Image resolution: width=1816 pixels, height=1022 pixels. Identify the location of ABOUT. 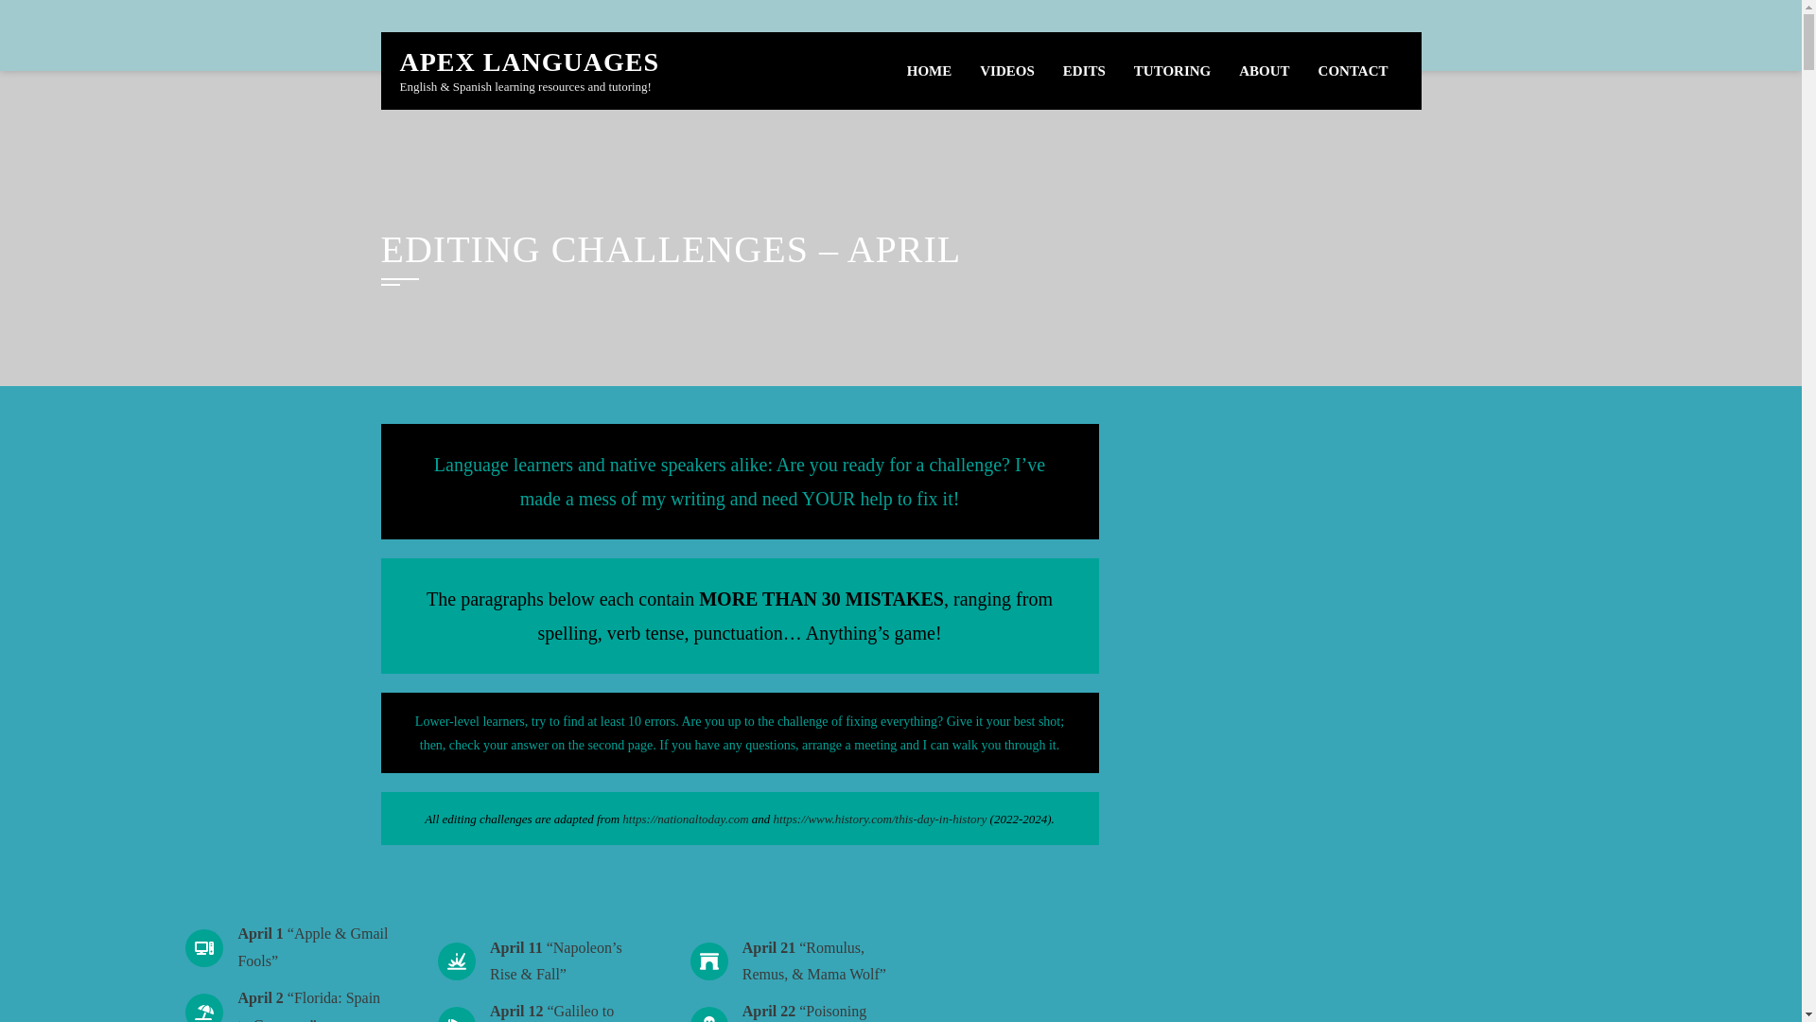
(1264, 70).